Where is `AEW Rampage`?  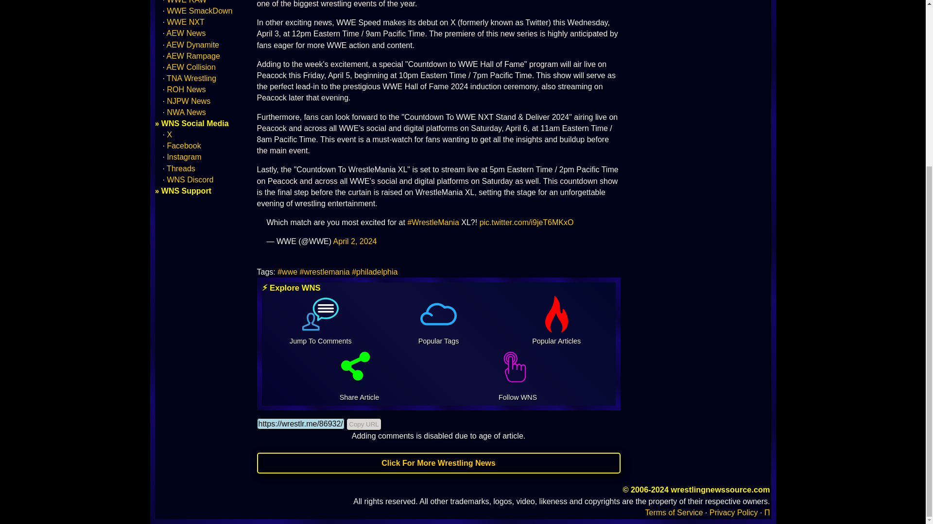
AEW Rampage is located at coordinates (193, 56).